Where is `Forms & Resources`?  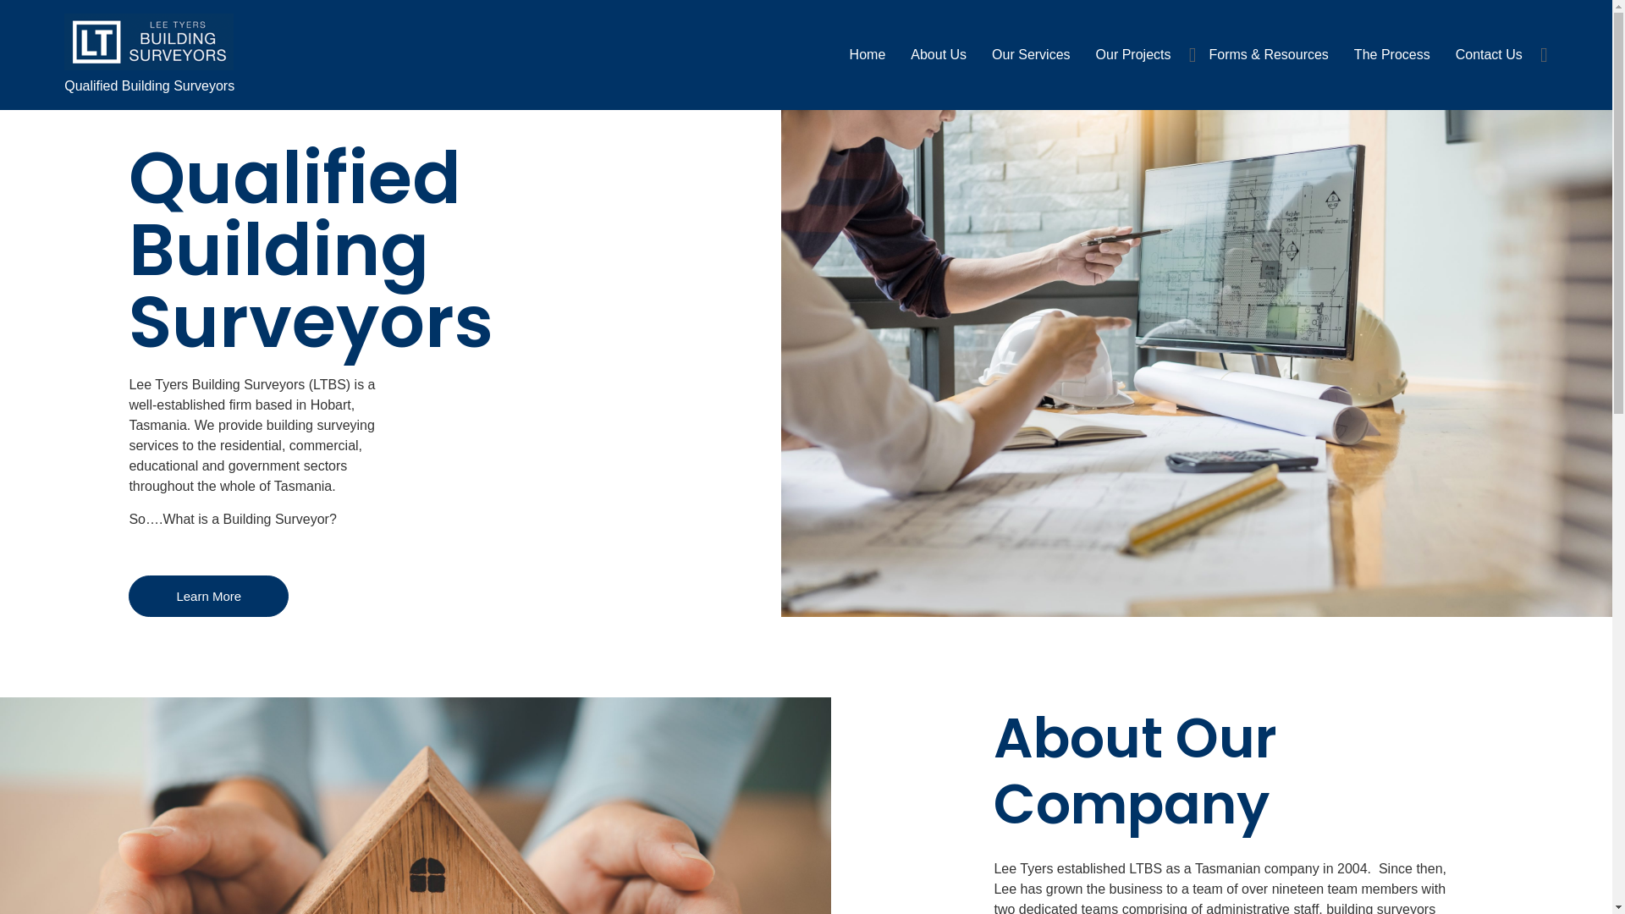 Forms & Resources is located at coordinates (1268, 55).